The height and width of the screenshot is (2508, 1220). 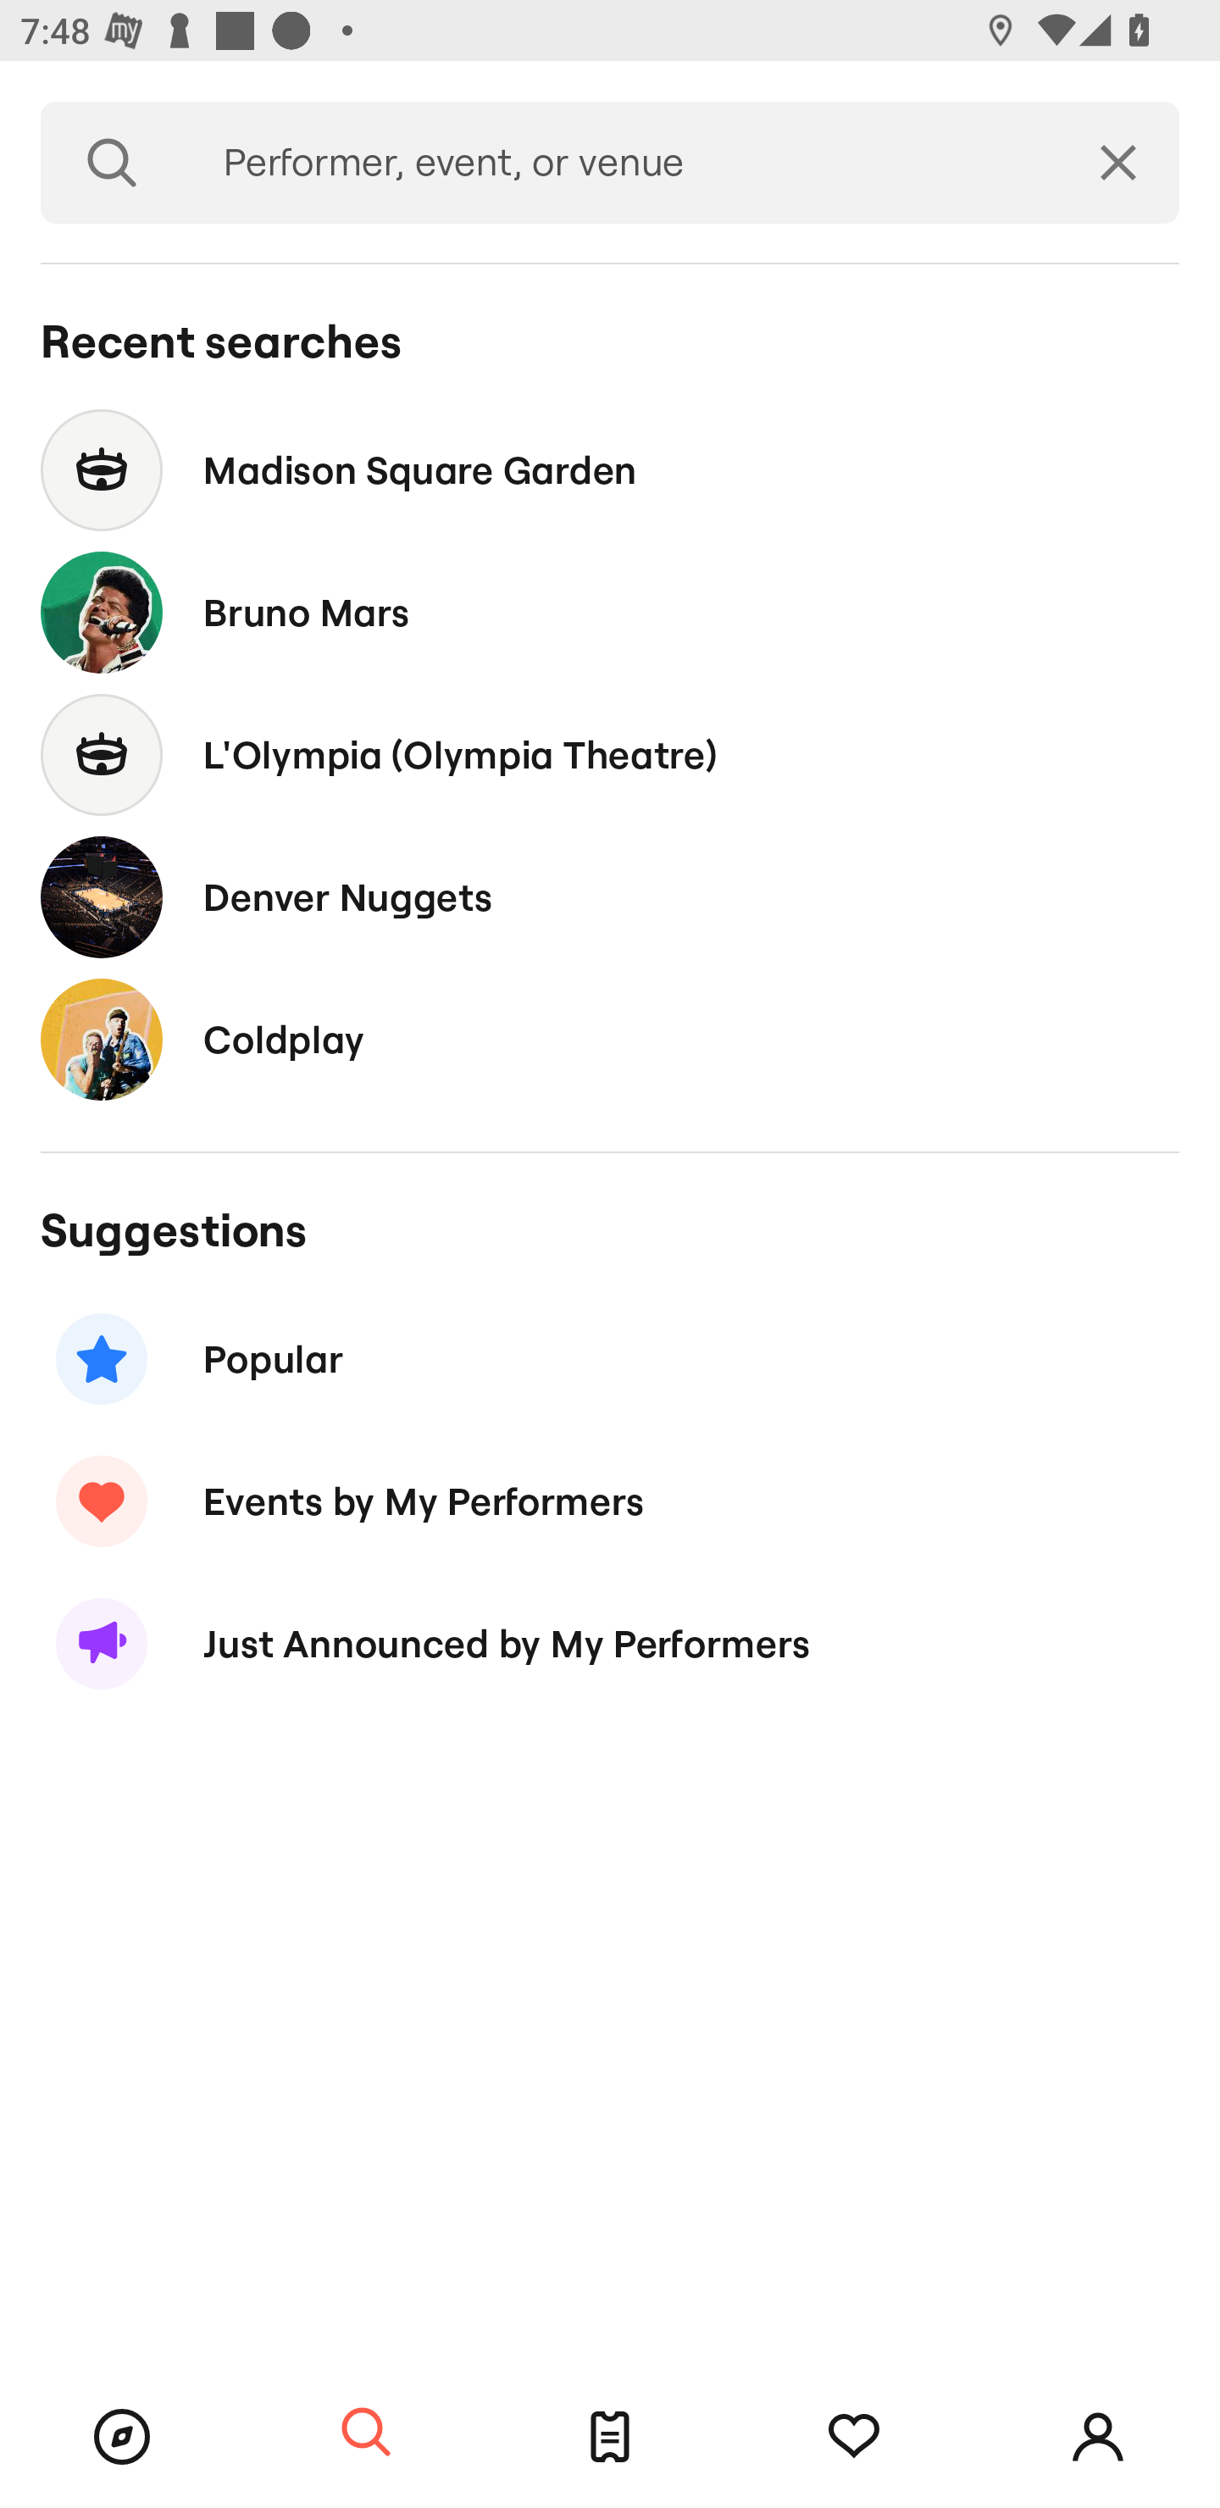 I want to click on Just Announced by My Performers, so click(x=610, y=1644).